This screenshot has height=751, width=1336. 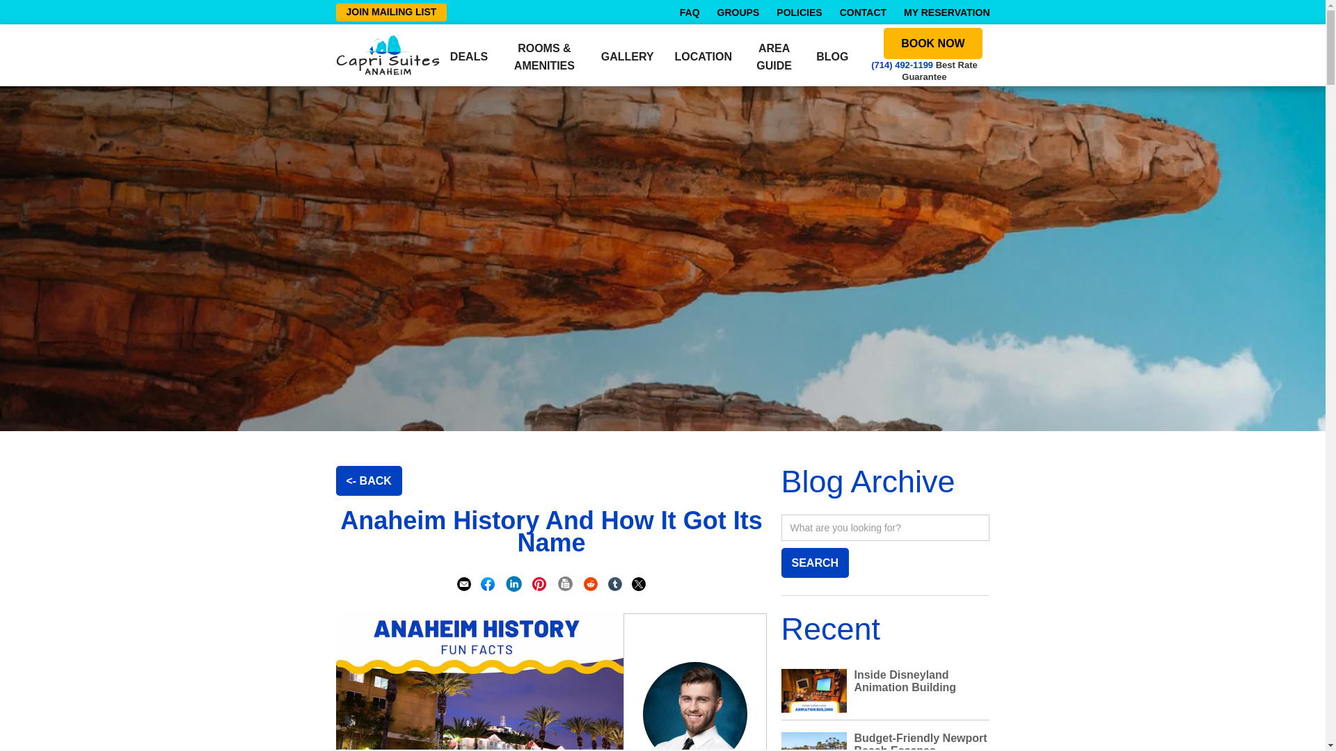 I want to click on DEALS, so click(x=469, y=56).